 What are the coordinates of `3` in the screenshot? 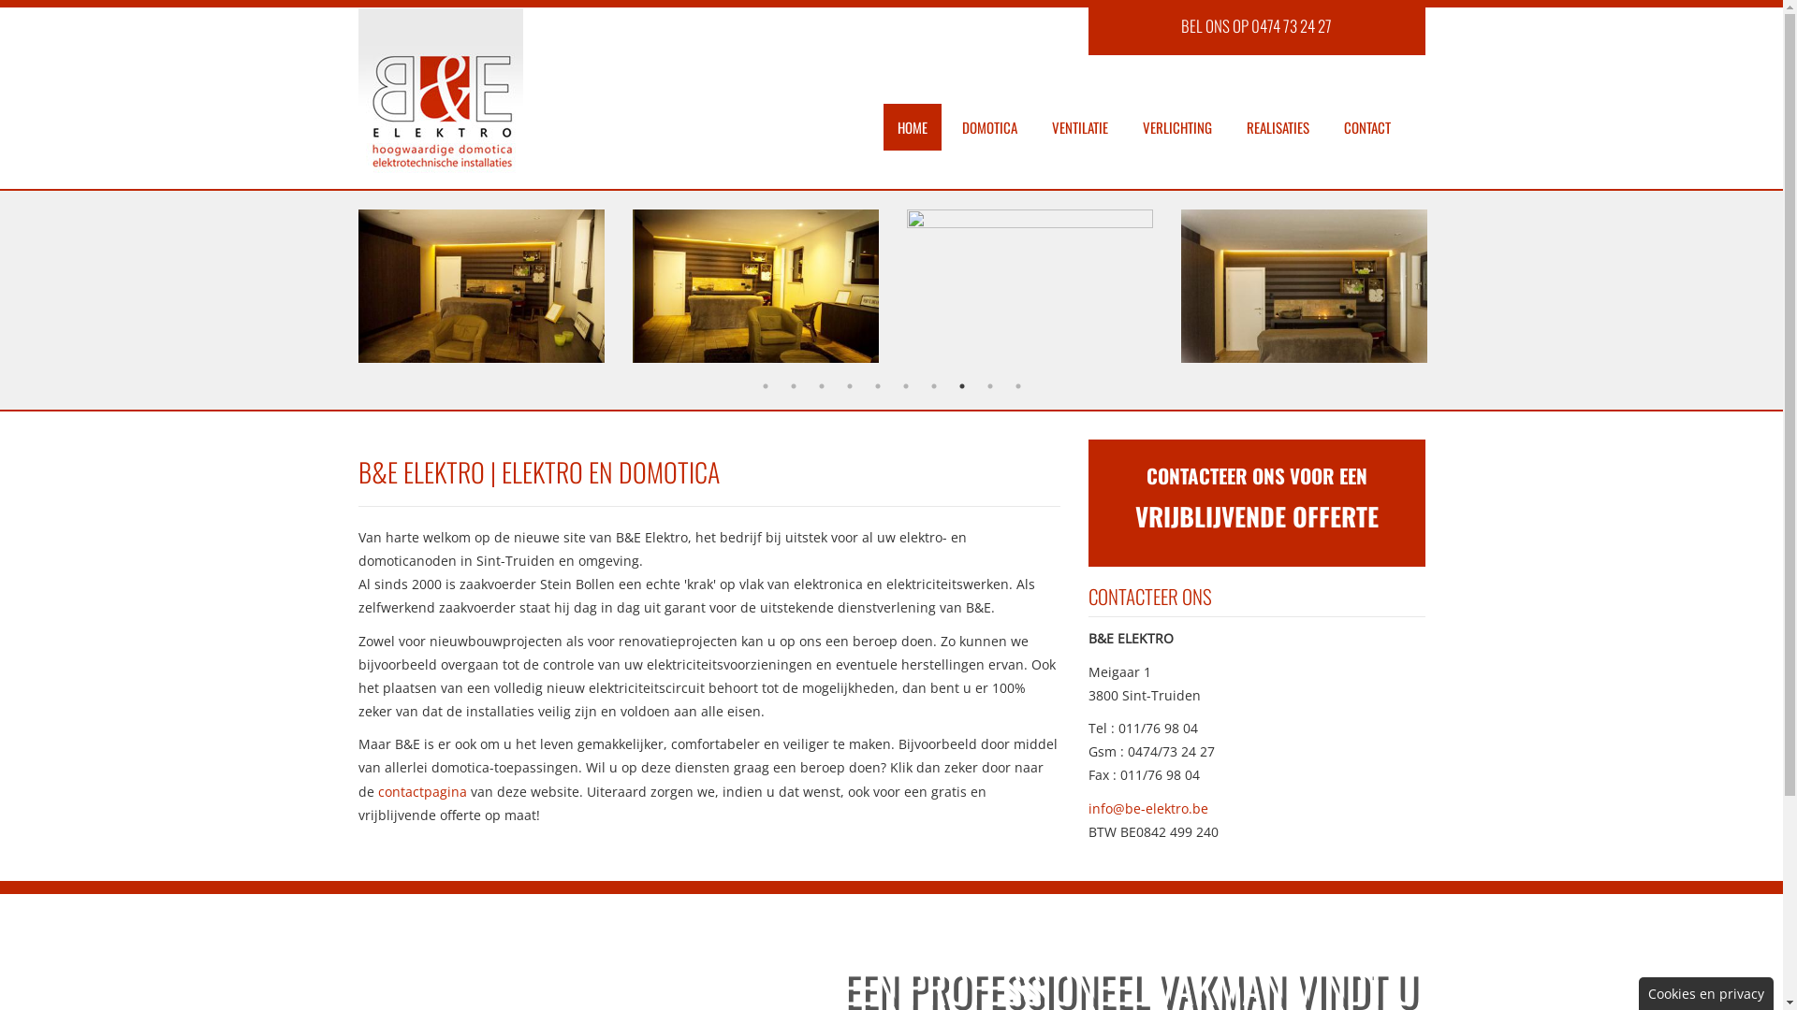 It's located at (822, 386).